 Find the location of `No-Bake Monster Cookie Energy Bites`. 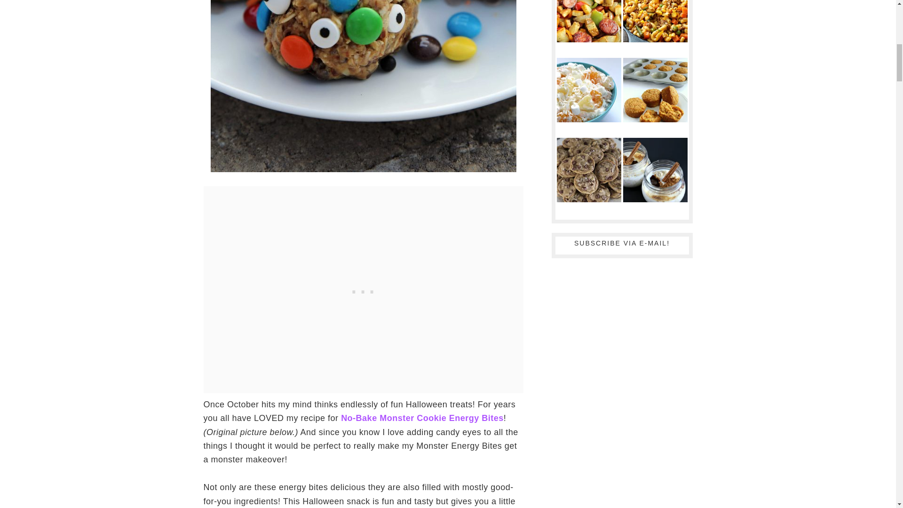

No-Bake Monster Cookie Energy Bites is located at coordinates (422, 418).